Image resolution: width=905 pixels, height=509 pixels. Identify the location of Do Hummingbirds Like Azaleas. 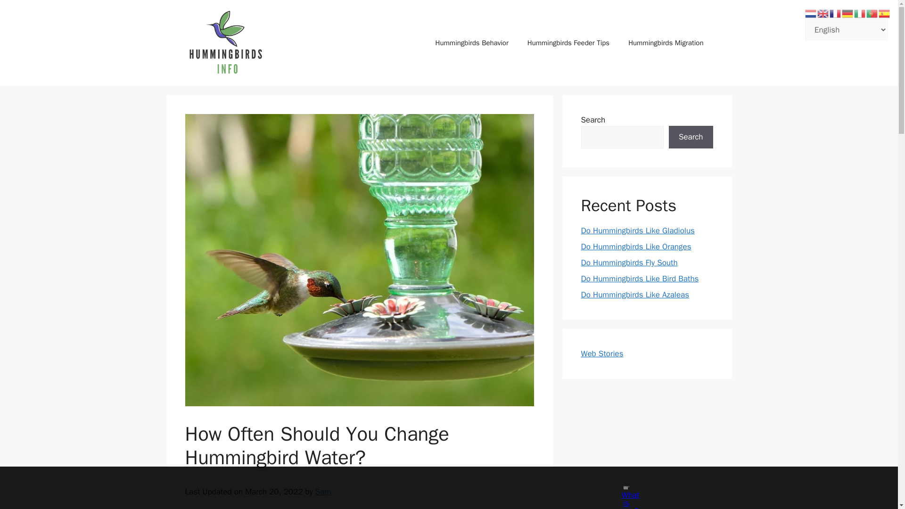
(634, 295).